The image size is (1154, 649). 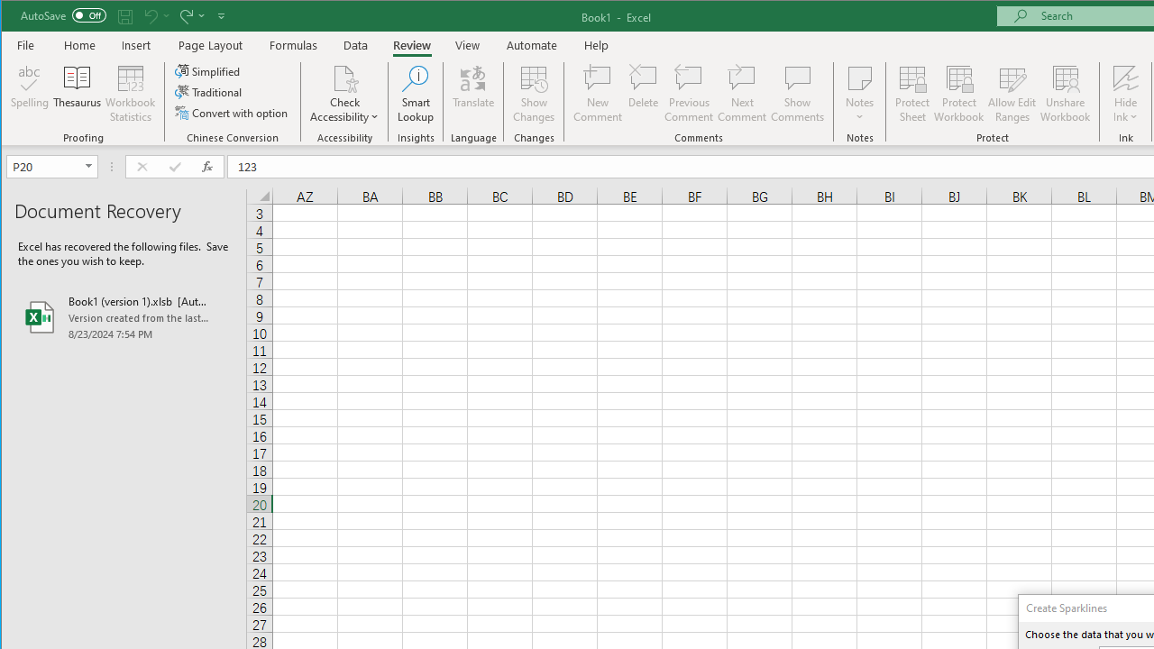 What do you see at coordinates (209, 92) in the screenshot?
I see `Traditional` at bounding box center [209, 92].